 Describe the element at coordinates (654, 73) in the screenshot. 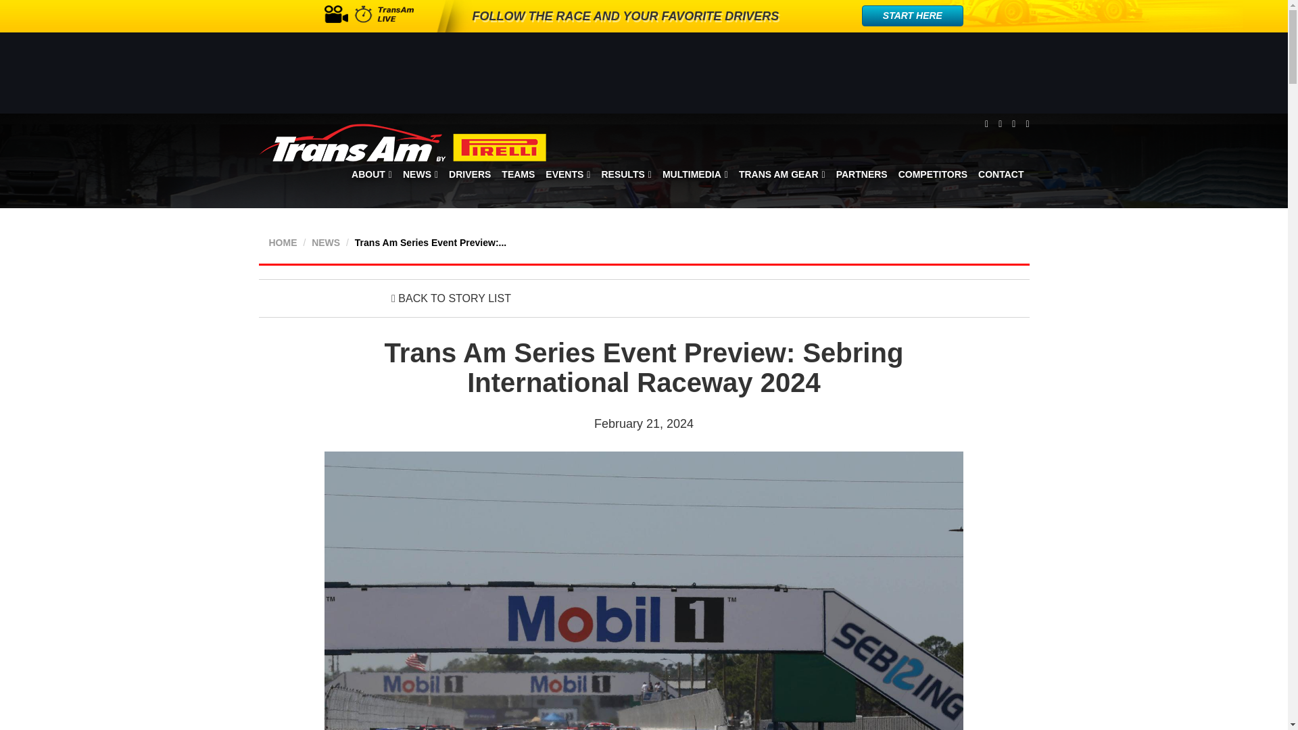

I see `3rd party ad content` at that location.